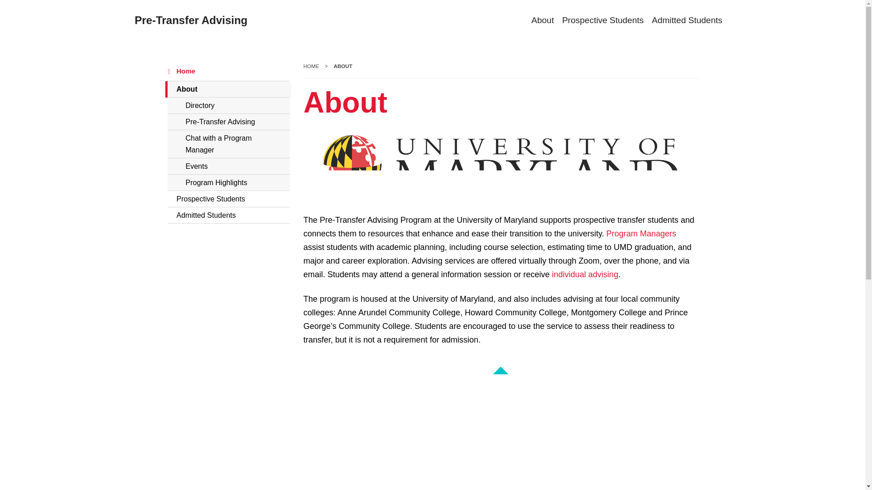 Image resolution: width=872 pixels, height=490 pixels. Describe the element at coordinates (228, 105) in the screenshot. I see `Directory` at that location.